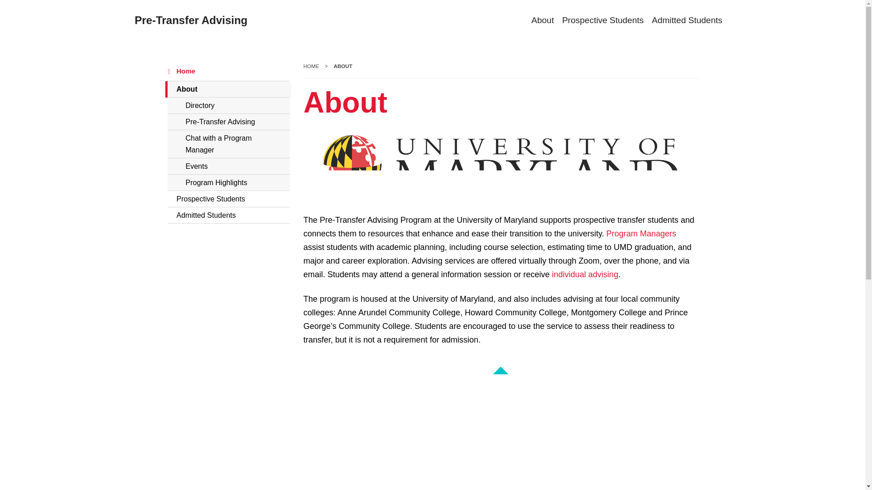 Image resolution: width=872 pixels, height=490 pixels. Describe the element at coordinates (228, 105) in the screenshot. I see `Directory` at that location.